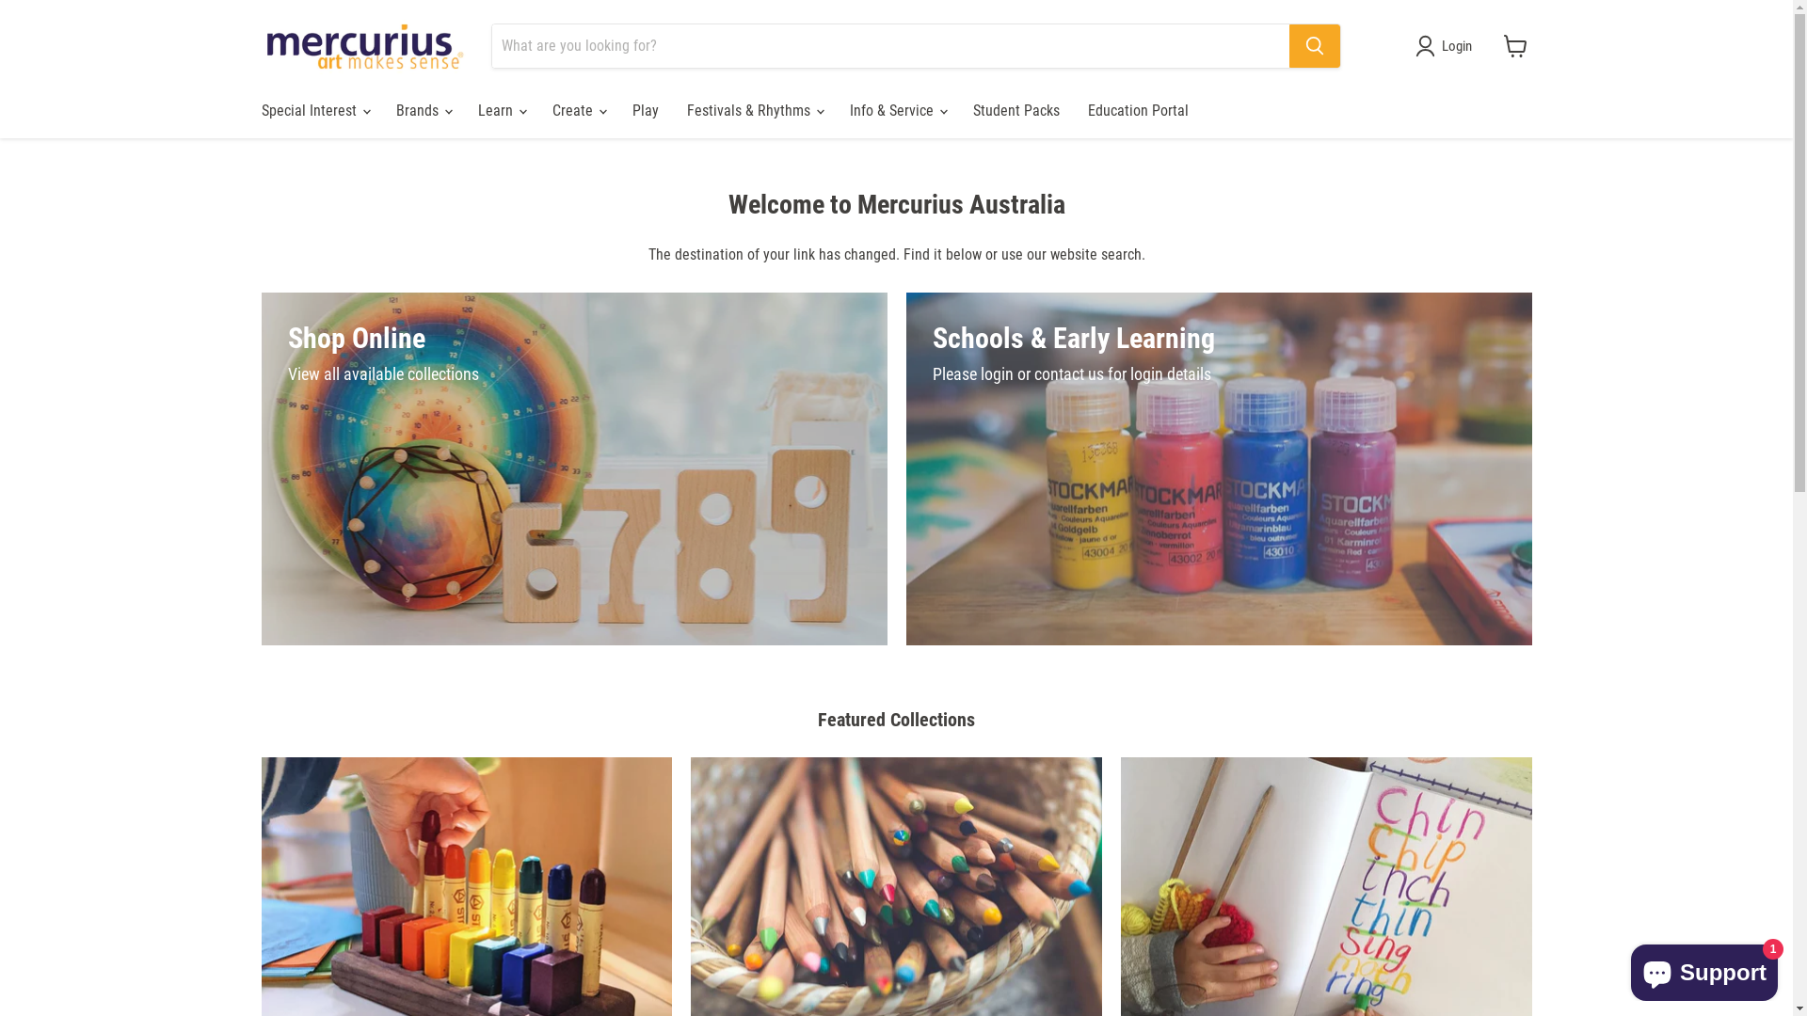  I want to click on Play, so click(645, 111).